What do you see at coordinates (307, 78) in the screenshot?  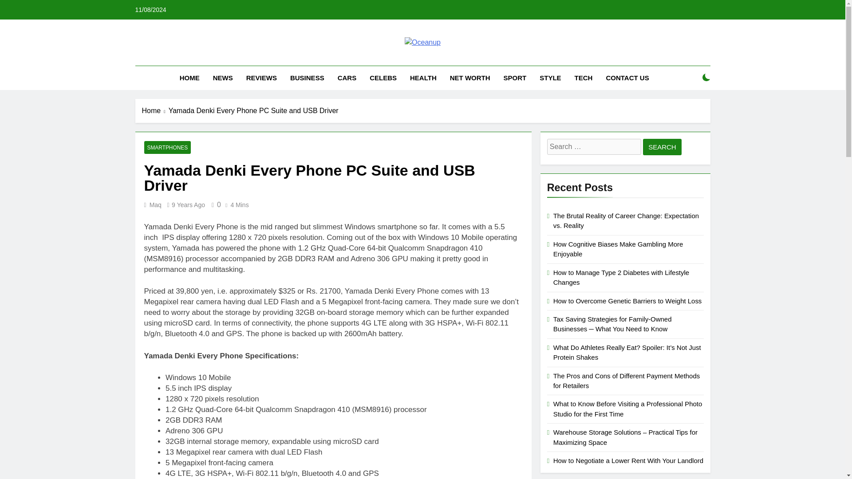 I see `BUSINESS` at bounding box center [307, 78].